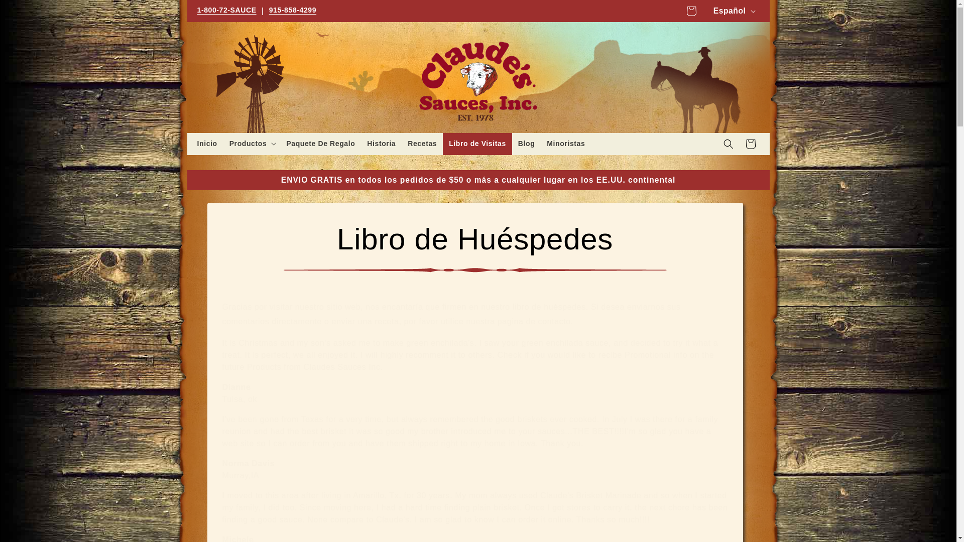 The height and width of the screenshot is (542, 964). I want to click on Minoristas, so click(565, 143).